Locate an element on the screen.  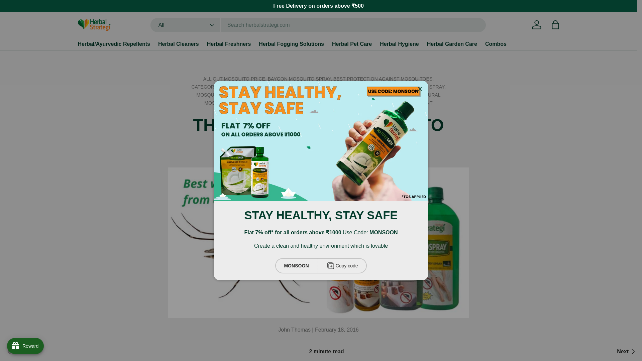
MOSQUITO KILLER, is located at coordinates (219, 95).